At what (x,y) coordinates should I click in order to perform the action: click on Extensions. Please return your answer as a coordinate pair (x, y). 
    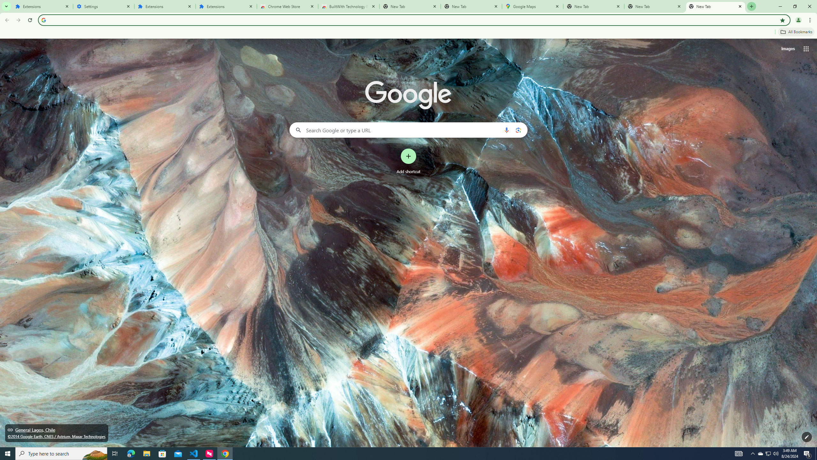
    Looking at the image, I should click on (42, 6).